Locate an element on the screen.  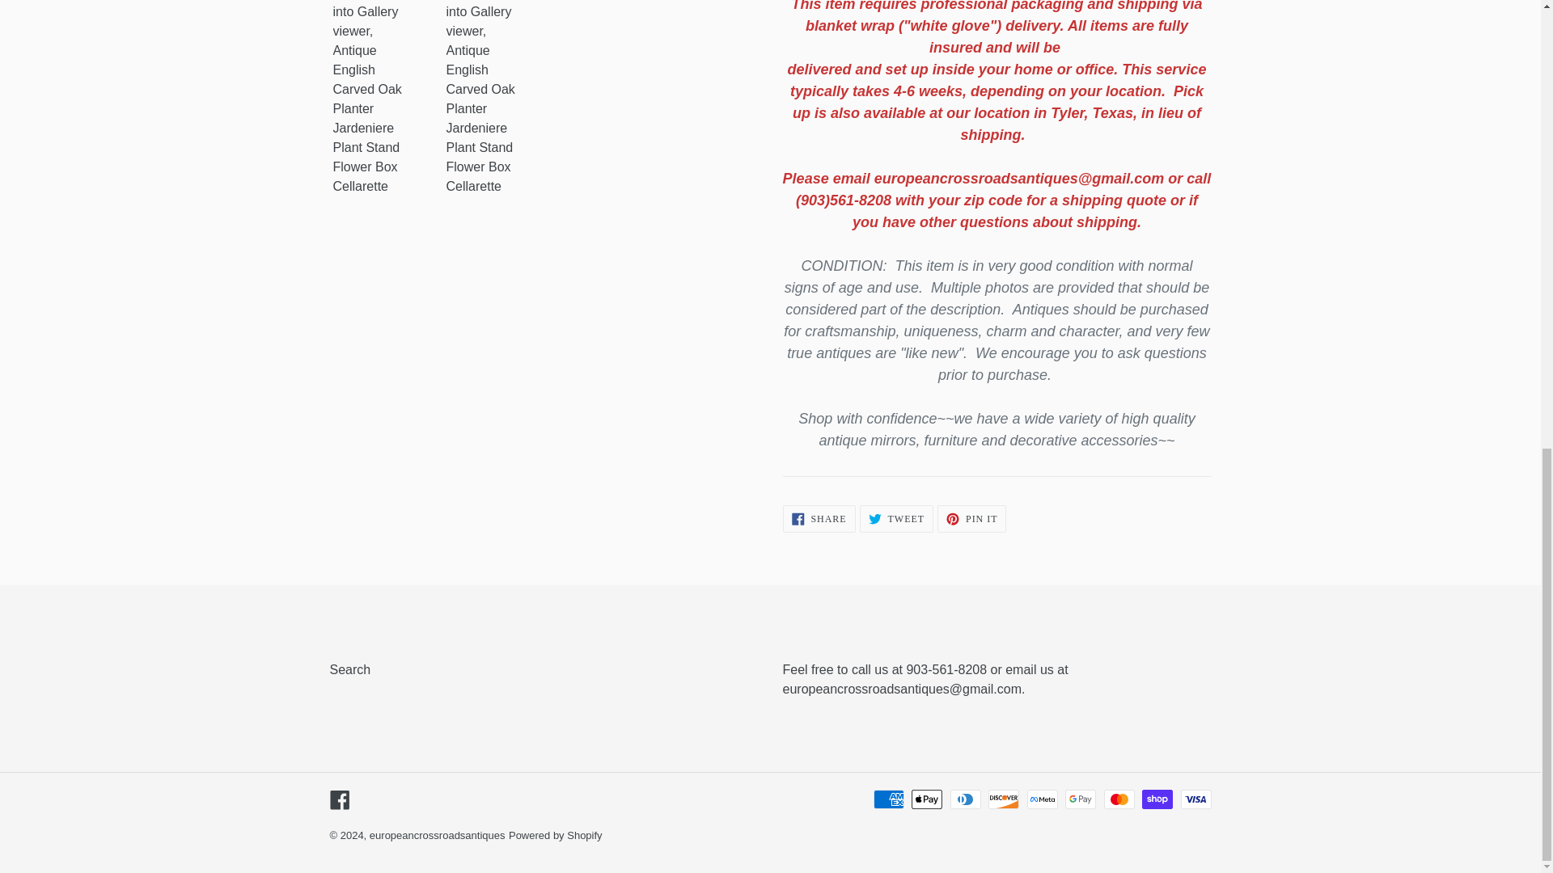
Search is located at coordinates (340, 799).